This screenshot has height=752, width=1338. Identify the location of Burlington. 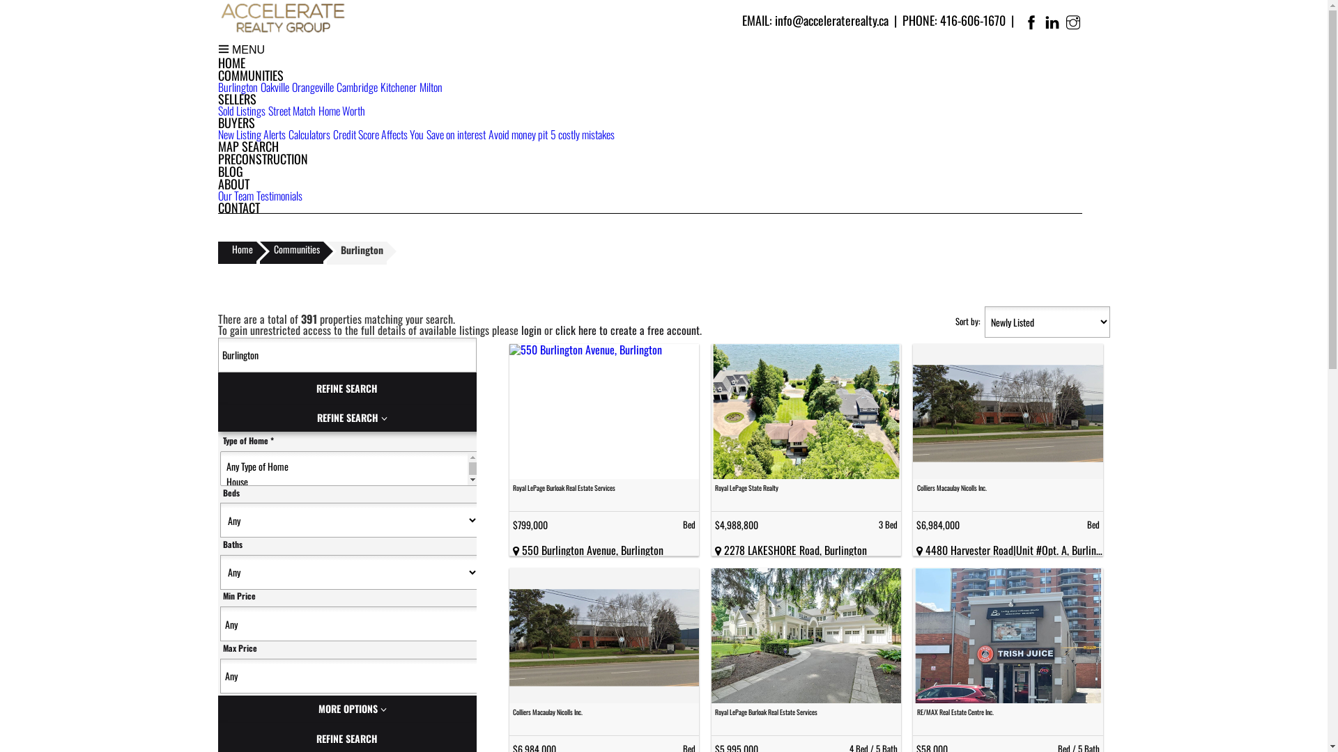
(237, 87).